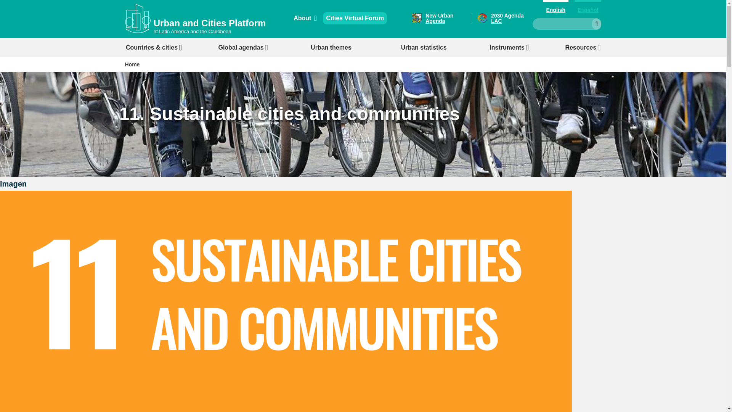 The height and width of the screenshot is (412, 732). Describe the element at coordinates (355, 18) in the screenshot. I see `Cities Virtual Forum` at that location.